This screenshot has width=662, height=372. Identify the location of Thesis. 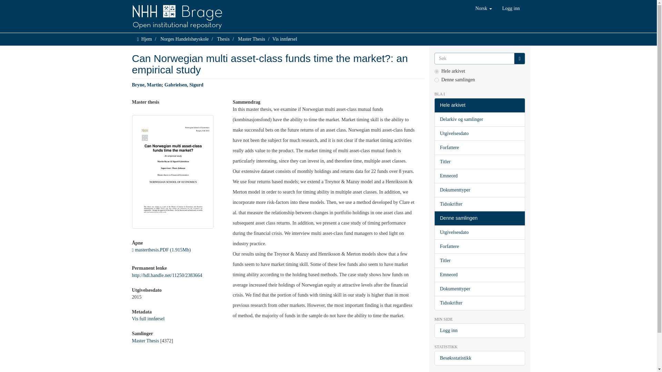
(223, 39).